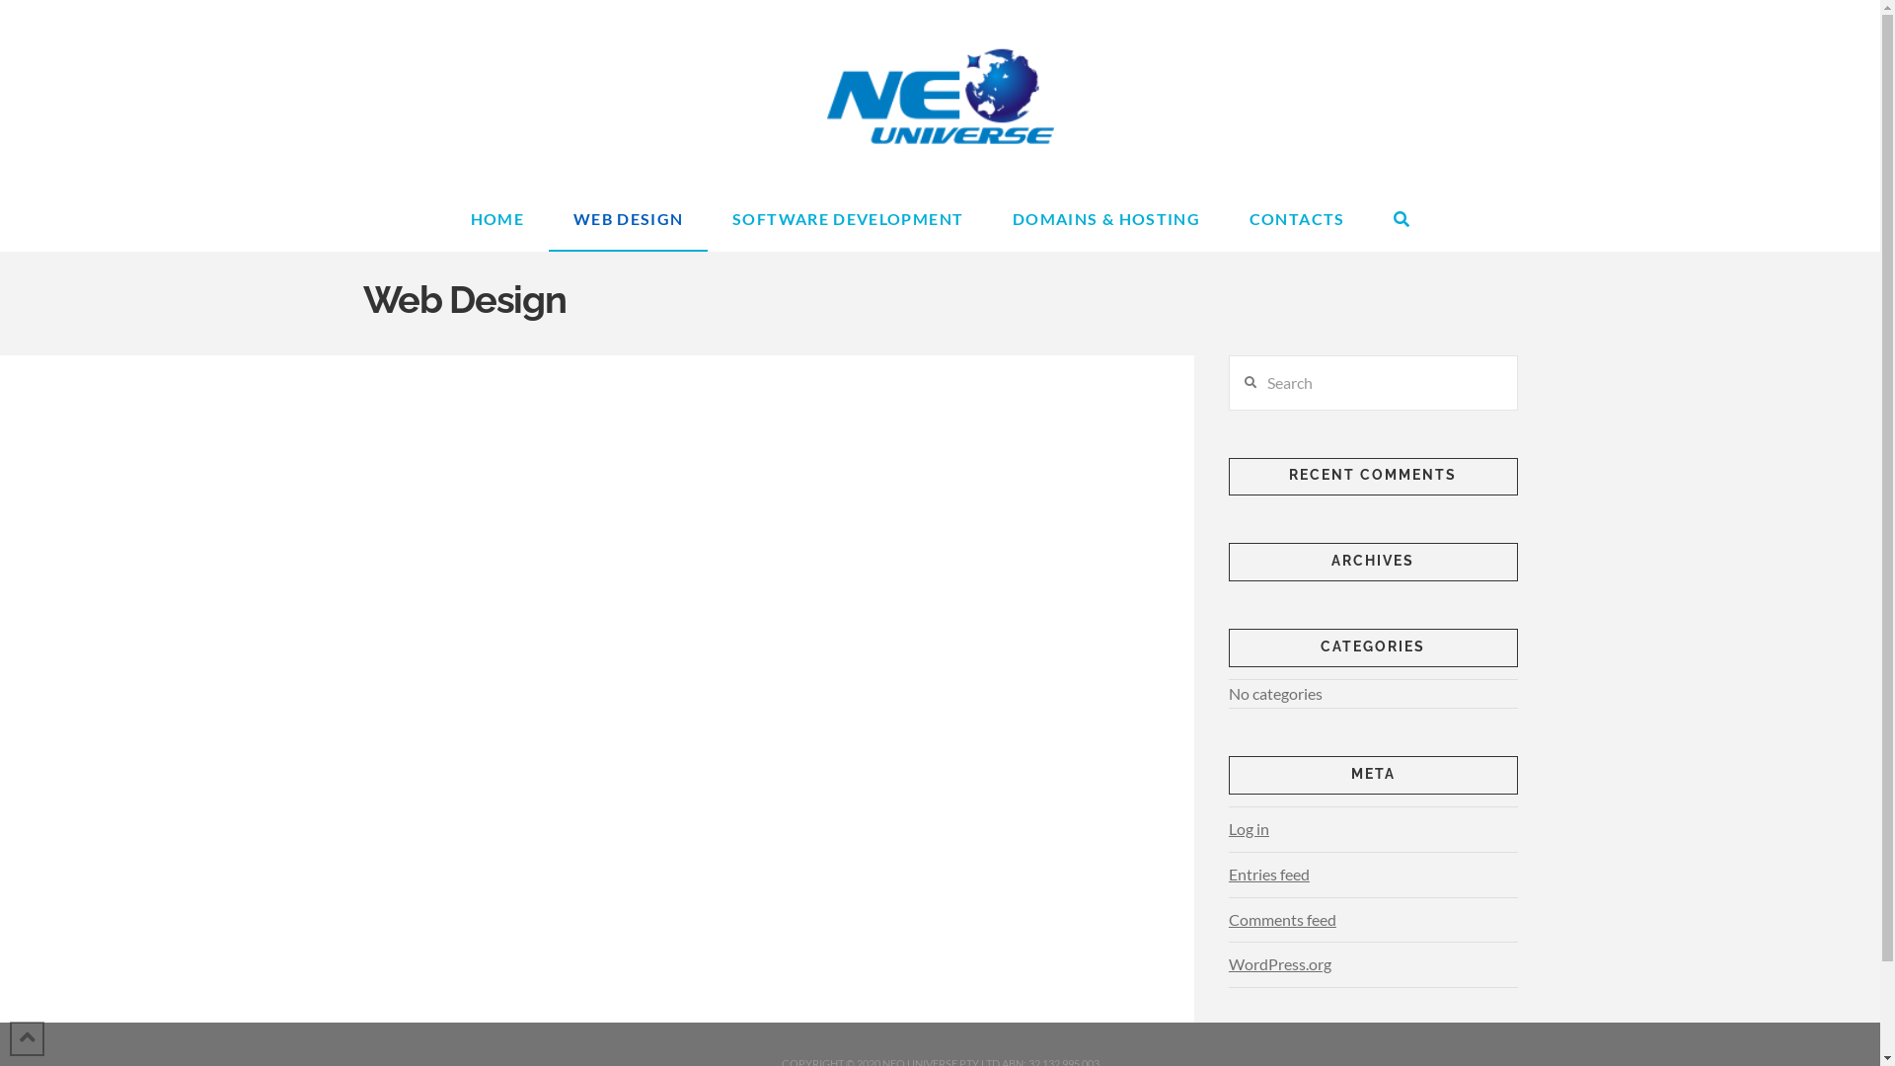 This screenshot has width=1895, height=1066. What do you see at coordinates (628, 220) in the screenshot?
I see `WEB DESIGN` at bounding box center [628, 220].